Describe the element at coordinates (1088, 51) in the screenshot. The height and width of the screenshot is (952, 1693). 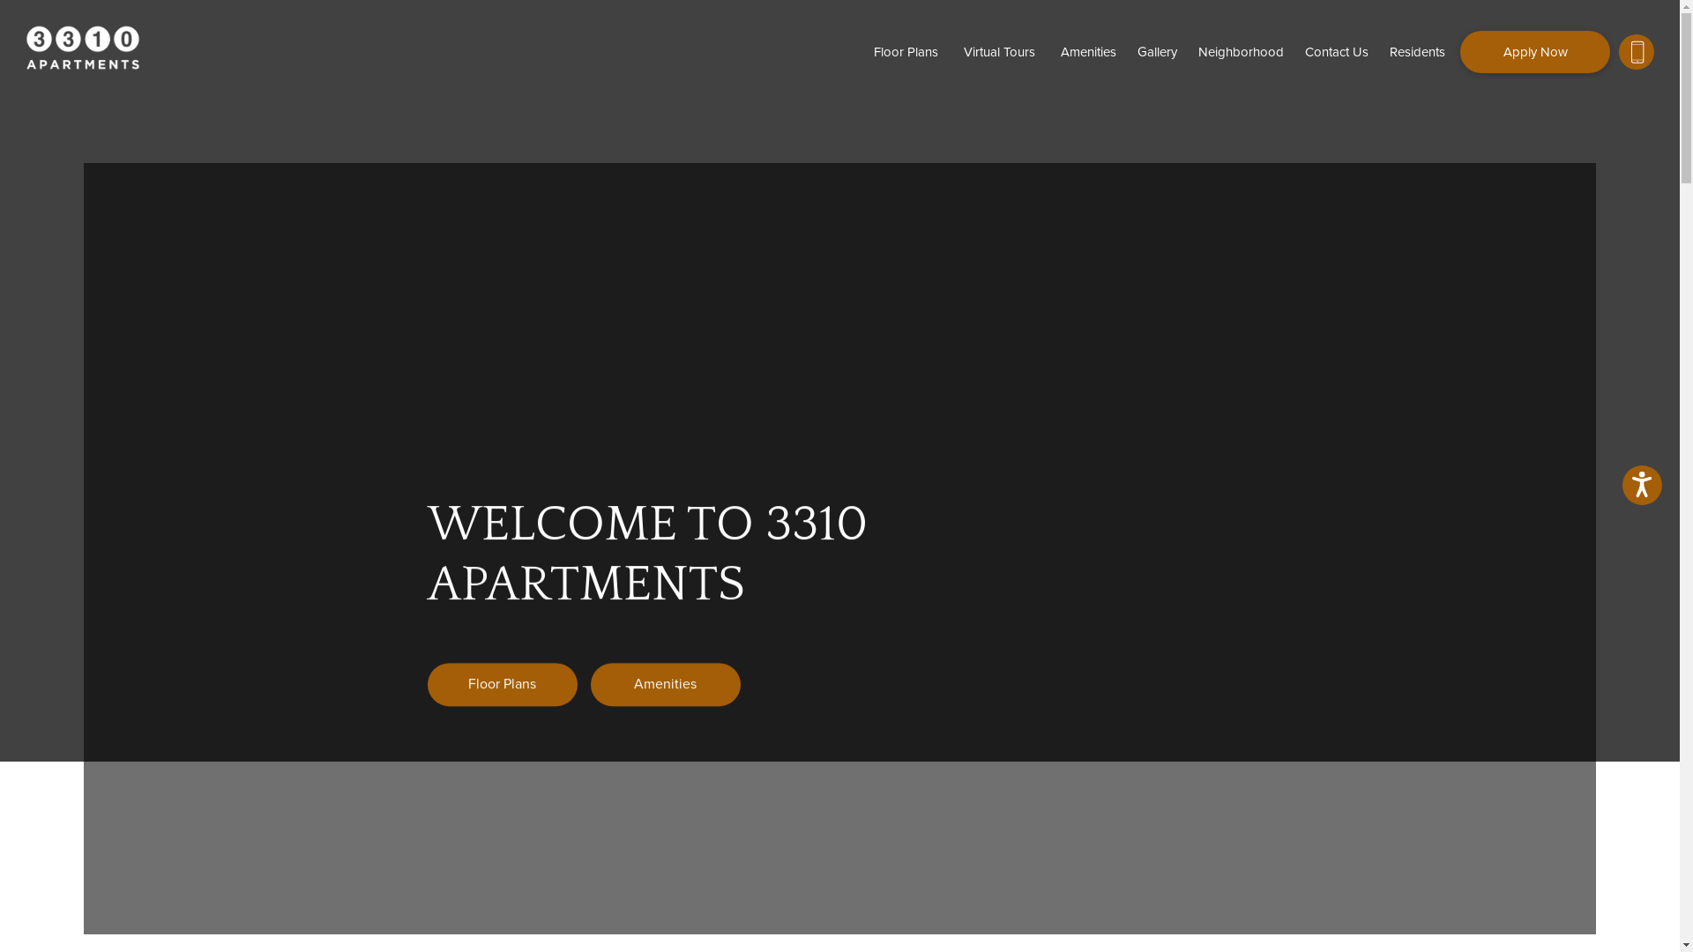
I see `Amenities` at that location.